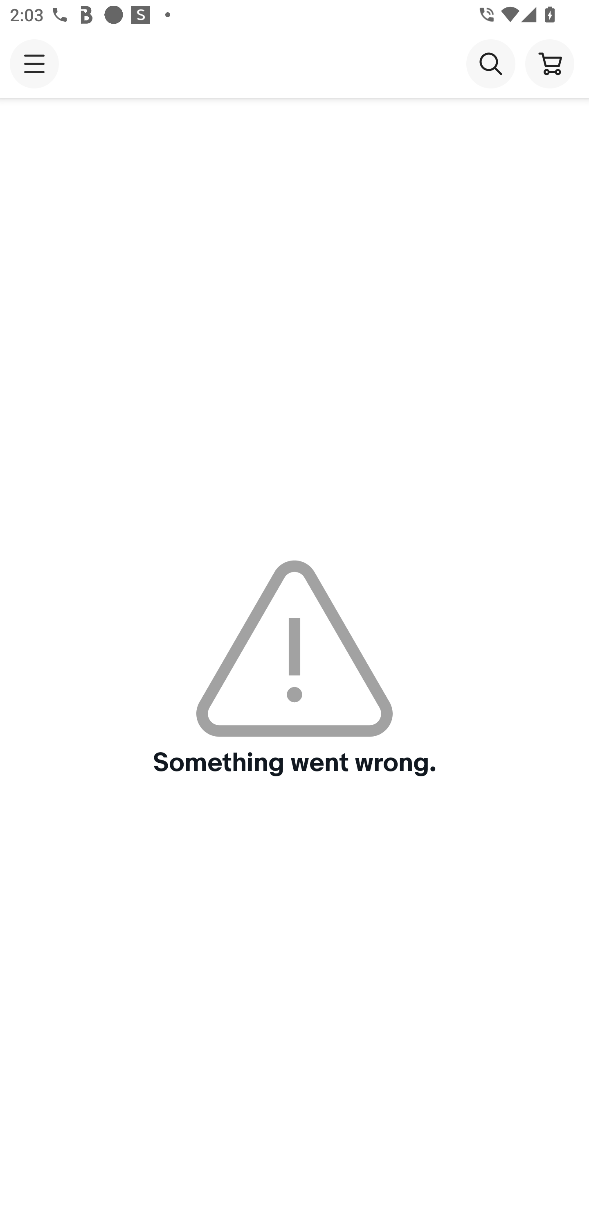 This screenshot has height=1212, width=589. I want to click on Cart button shopping cart, so click(549, 63).